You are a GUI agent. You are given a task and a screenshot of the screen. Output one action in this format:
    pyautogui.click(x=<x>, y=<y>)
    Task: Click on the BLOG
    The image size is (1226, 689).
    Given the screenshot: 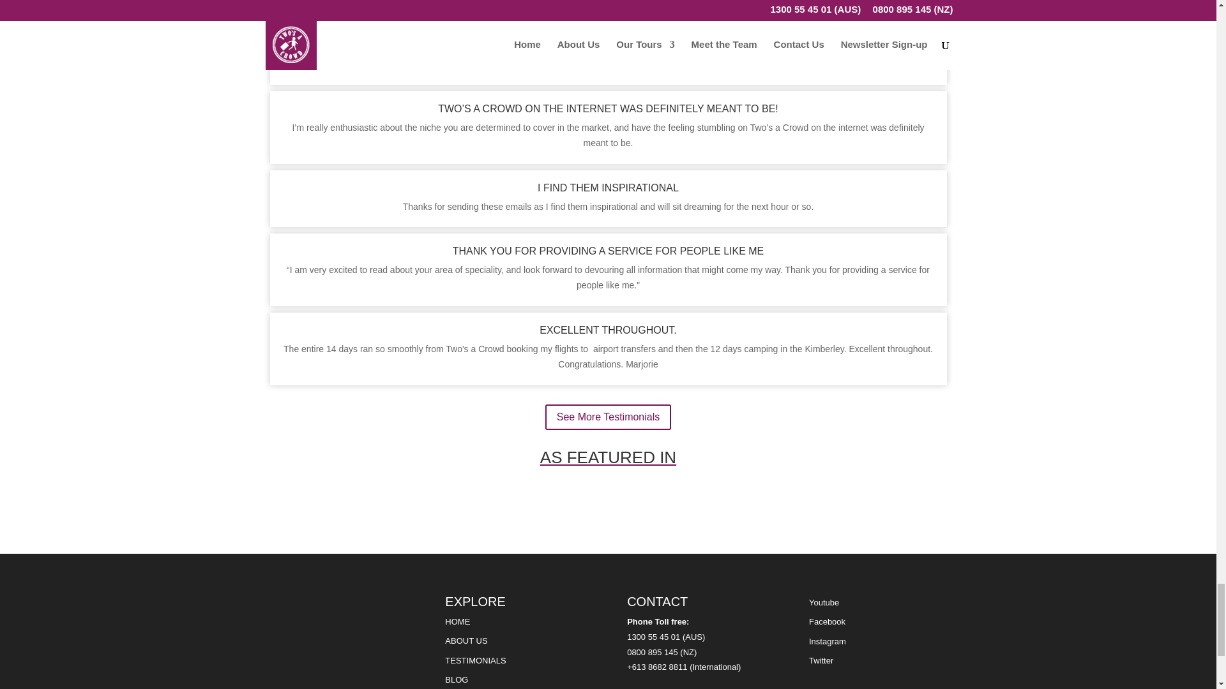 What is the action you would take?
    pyautogui.click(x=456, y=680)
    